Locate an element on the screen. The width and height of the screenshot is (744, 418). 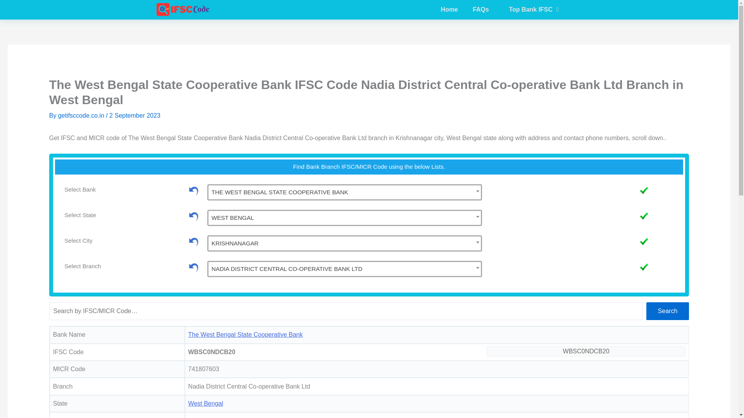
FAQs is located at coordinates (82, 115).